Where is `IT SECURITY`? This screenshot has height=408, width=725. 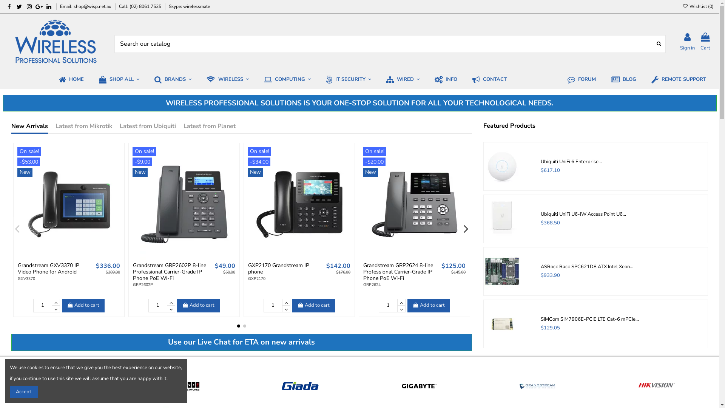 IT SECURITY is located at coordinates (348, 80).